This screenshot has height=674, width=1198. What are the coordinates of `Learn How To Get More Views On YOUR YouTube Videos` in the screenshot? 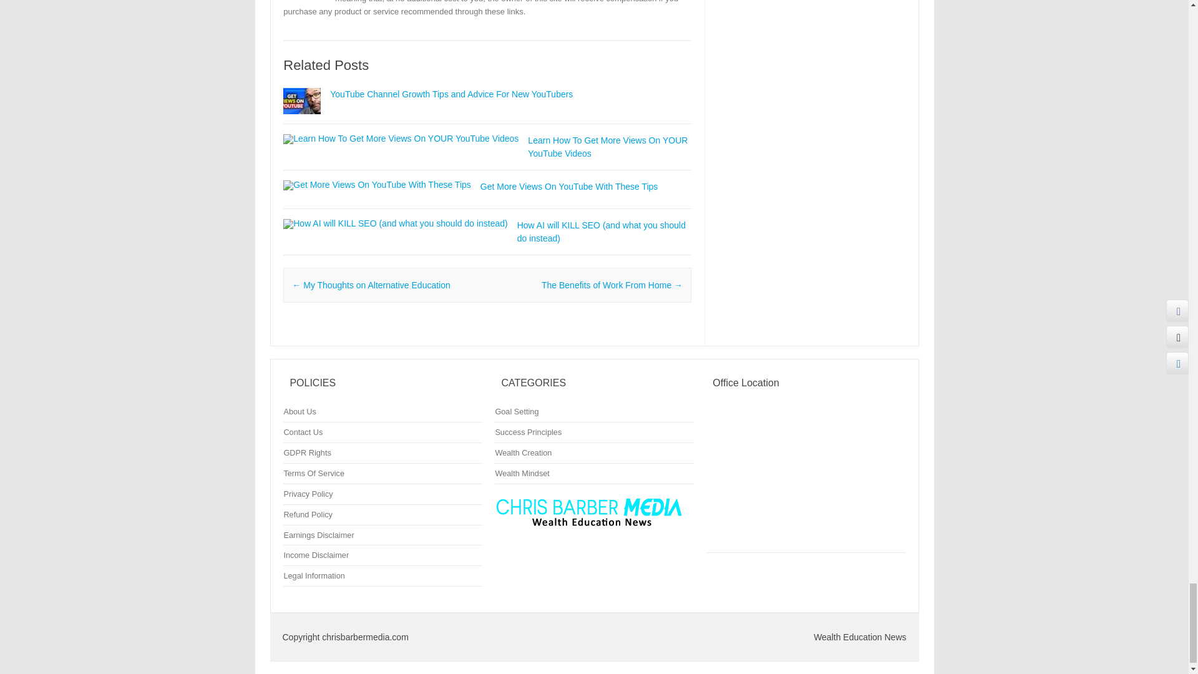 It's located at (608, 147).